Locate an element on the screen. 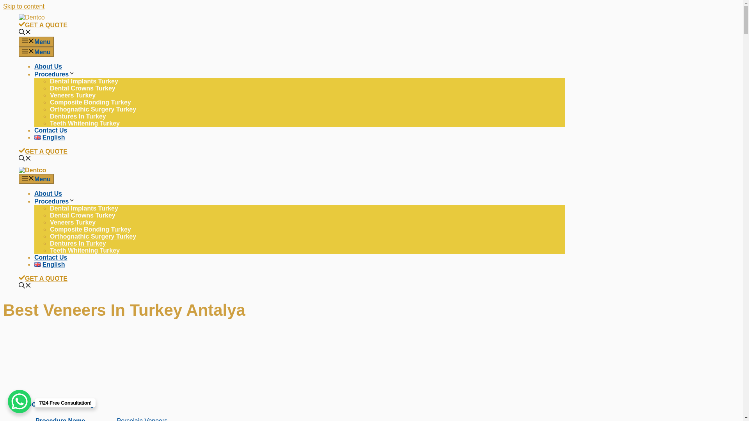 The width and height of the screenshot is (749, 421). Menu is located at coordinates (36, 51).